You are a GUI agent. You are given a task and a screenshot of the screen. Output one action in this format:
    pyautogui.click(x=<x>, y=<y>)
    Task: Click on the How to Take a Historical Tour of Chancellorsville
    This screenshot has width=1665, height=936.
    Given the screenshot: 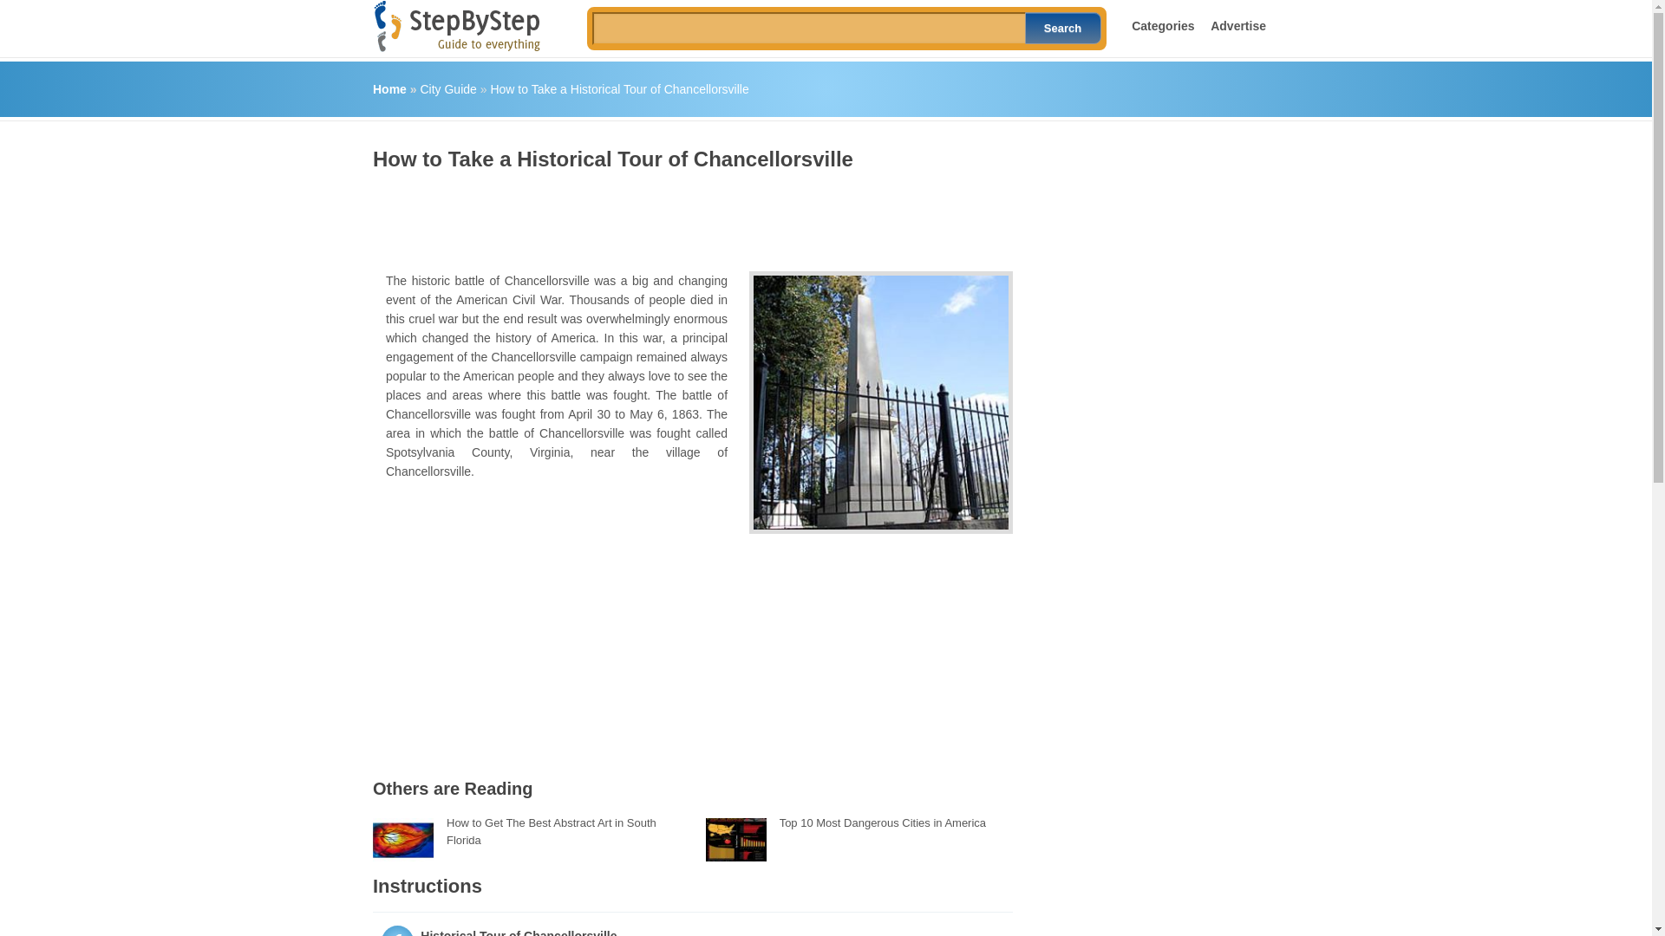 What is the action you would take?
    pyautogui.click(x=881, y=402)
    